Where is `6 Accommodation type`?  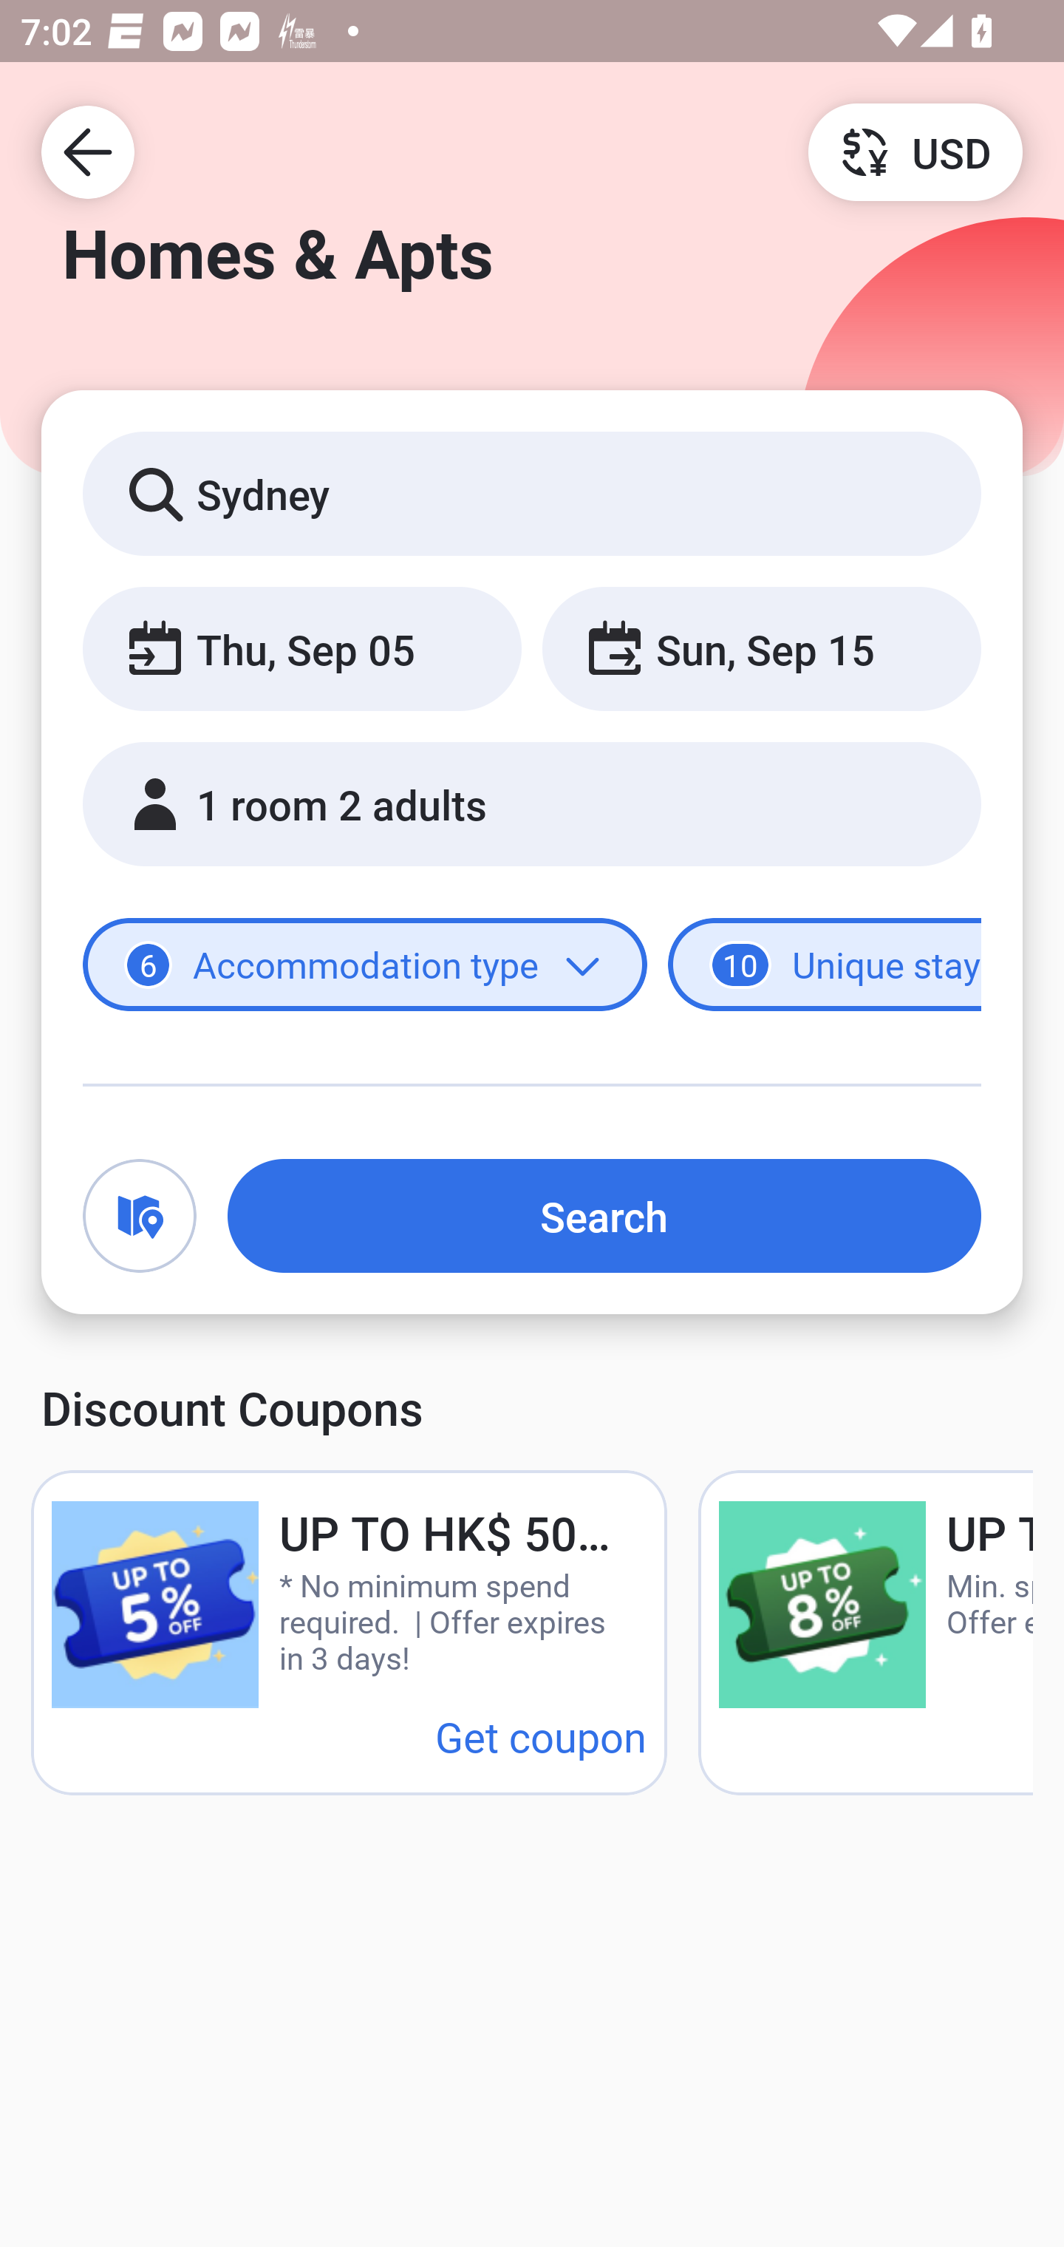
6 Accommodation type is located at coordinates (365, 965).